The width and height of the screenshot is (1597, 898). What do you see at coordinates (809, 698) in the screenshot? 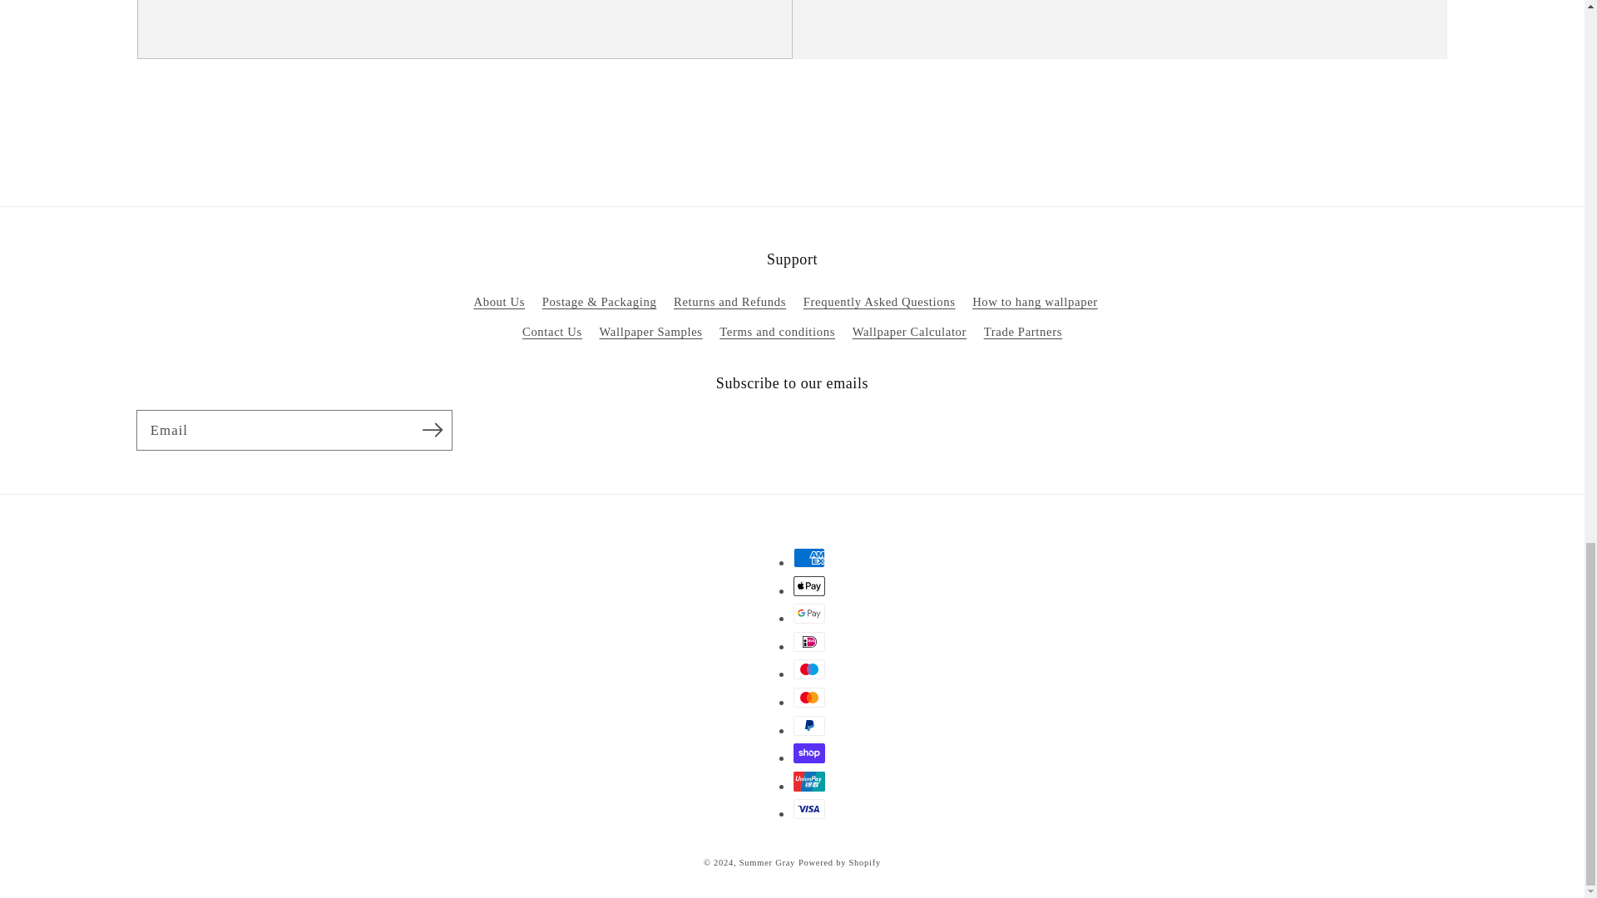
I see `Mastercard` at bounding box center [809, 698].